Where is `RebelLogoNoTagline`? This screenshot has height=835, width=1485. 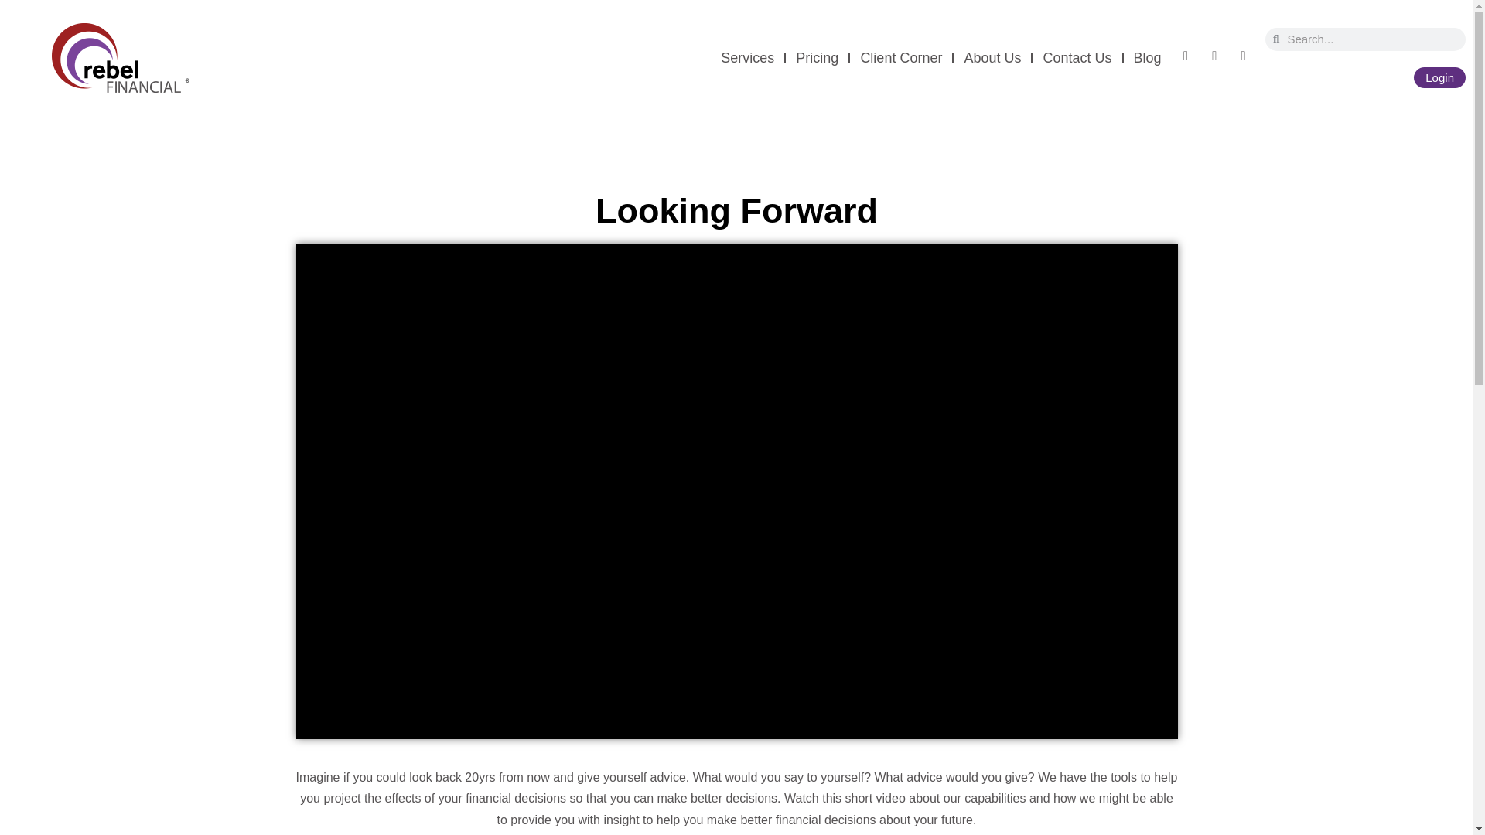 RebelLogoNoTagline is located at coordinates (121, 57).